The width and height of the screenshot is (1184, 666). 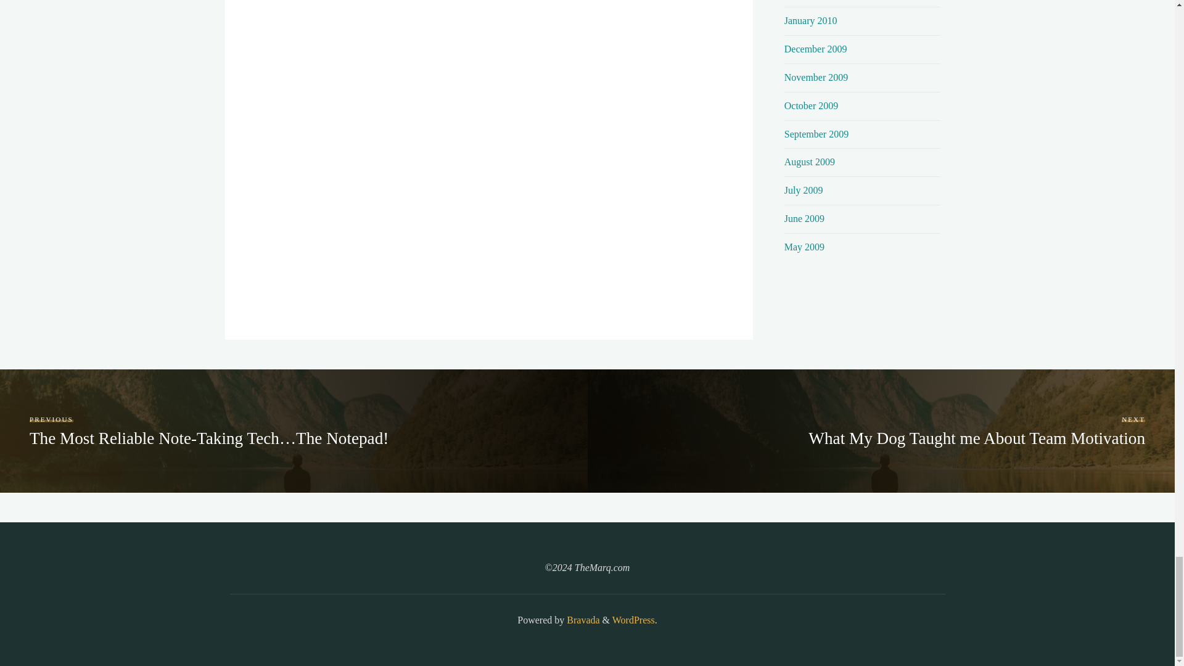 What do you see at coordinates (582, 620) in the screenshot?
I see `Bravada WordPress Theme by Cryout Creations` at bounding box center [582, 620].